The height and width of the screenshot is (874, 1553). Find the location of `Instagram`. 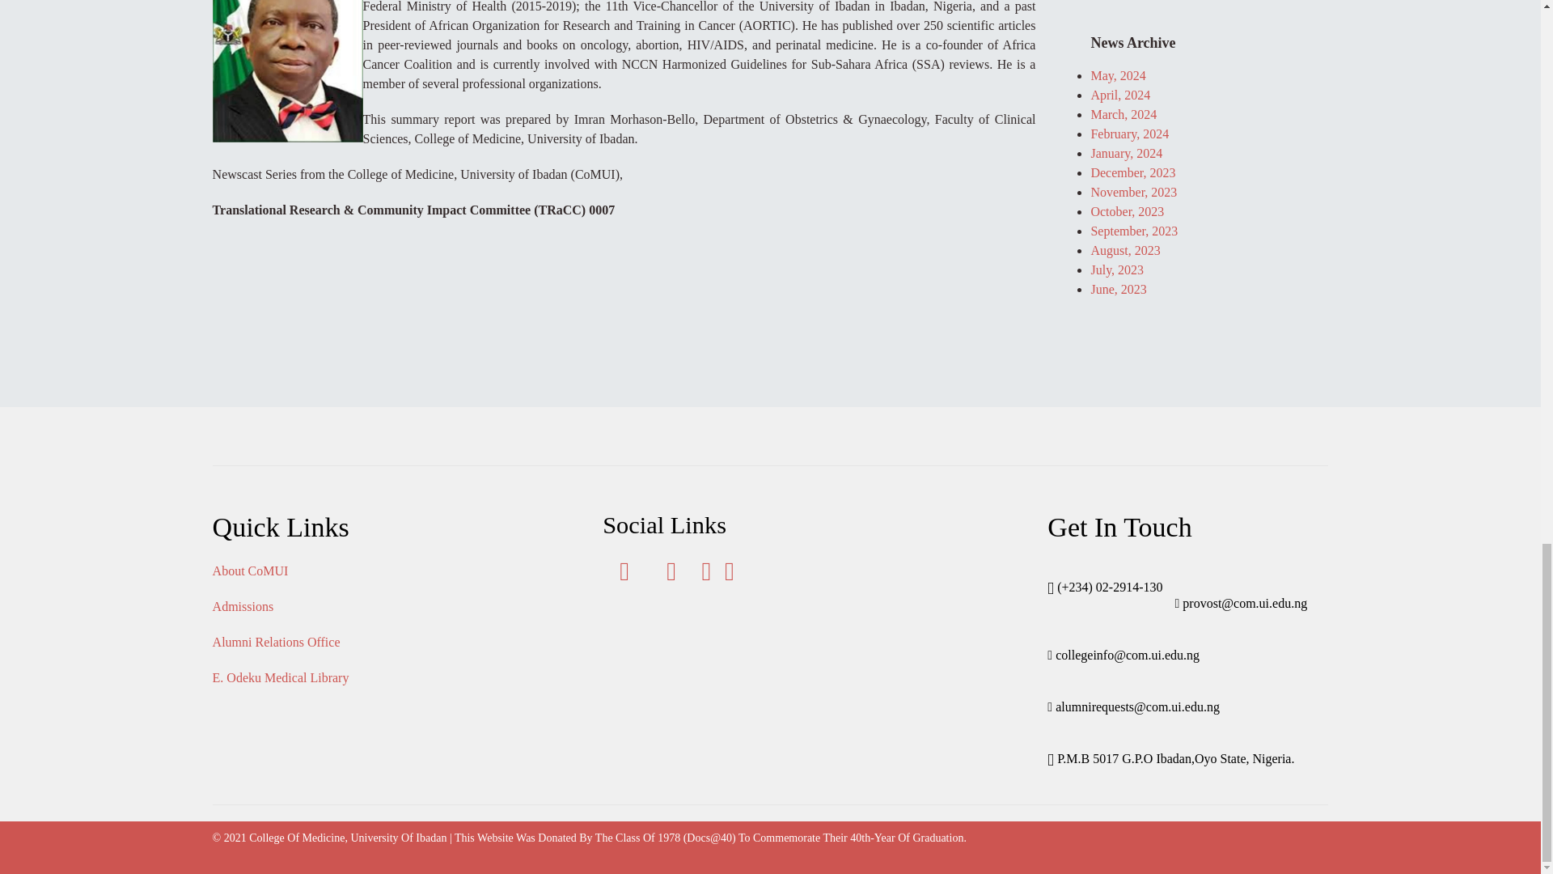

Instagram is located at coordinates (730, 575).